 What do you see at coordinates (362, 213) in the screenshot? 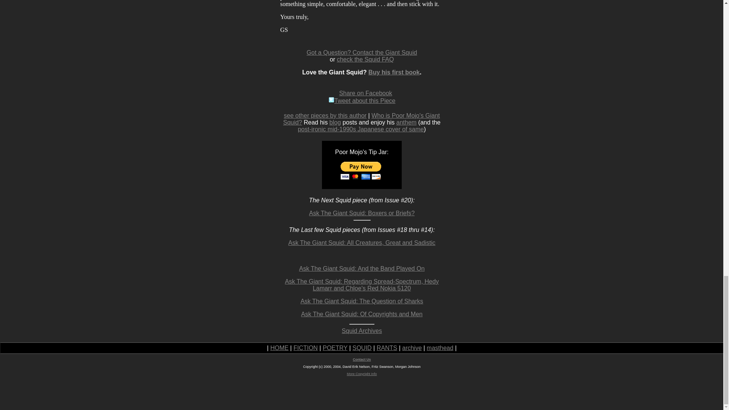
I see `Ask The Giant Squid: Boxers or Briefs?` at bounding box center [362, 213].